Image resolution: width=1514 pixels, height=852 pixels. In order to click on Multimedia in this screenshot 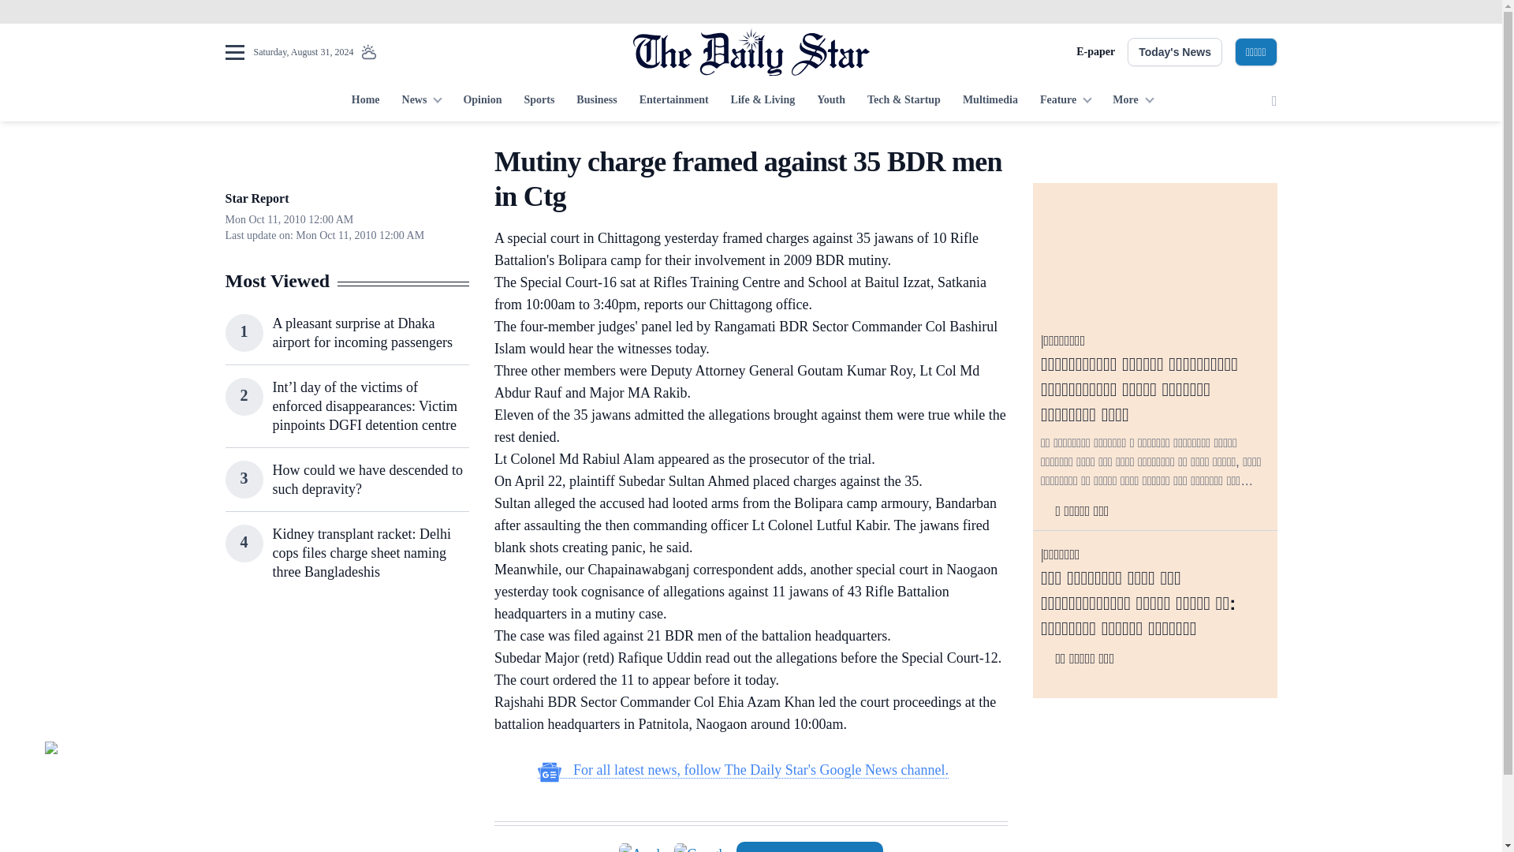, I will do `click(990, 101)`.